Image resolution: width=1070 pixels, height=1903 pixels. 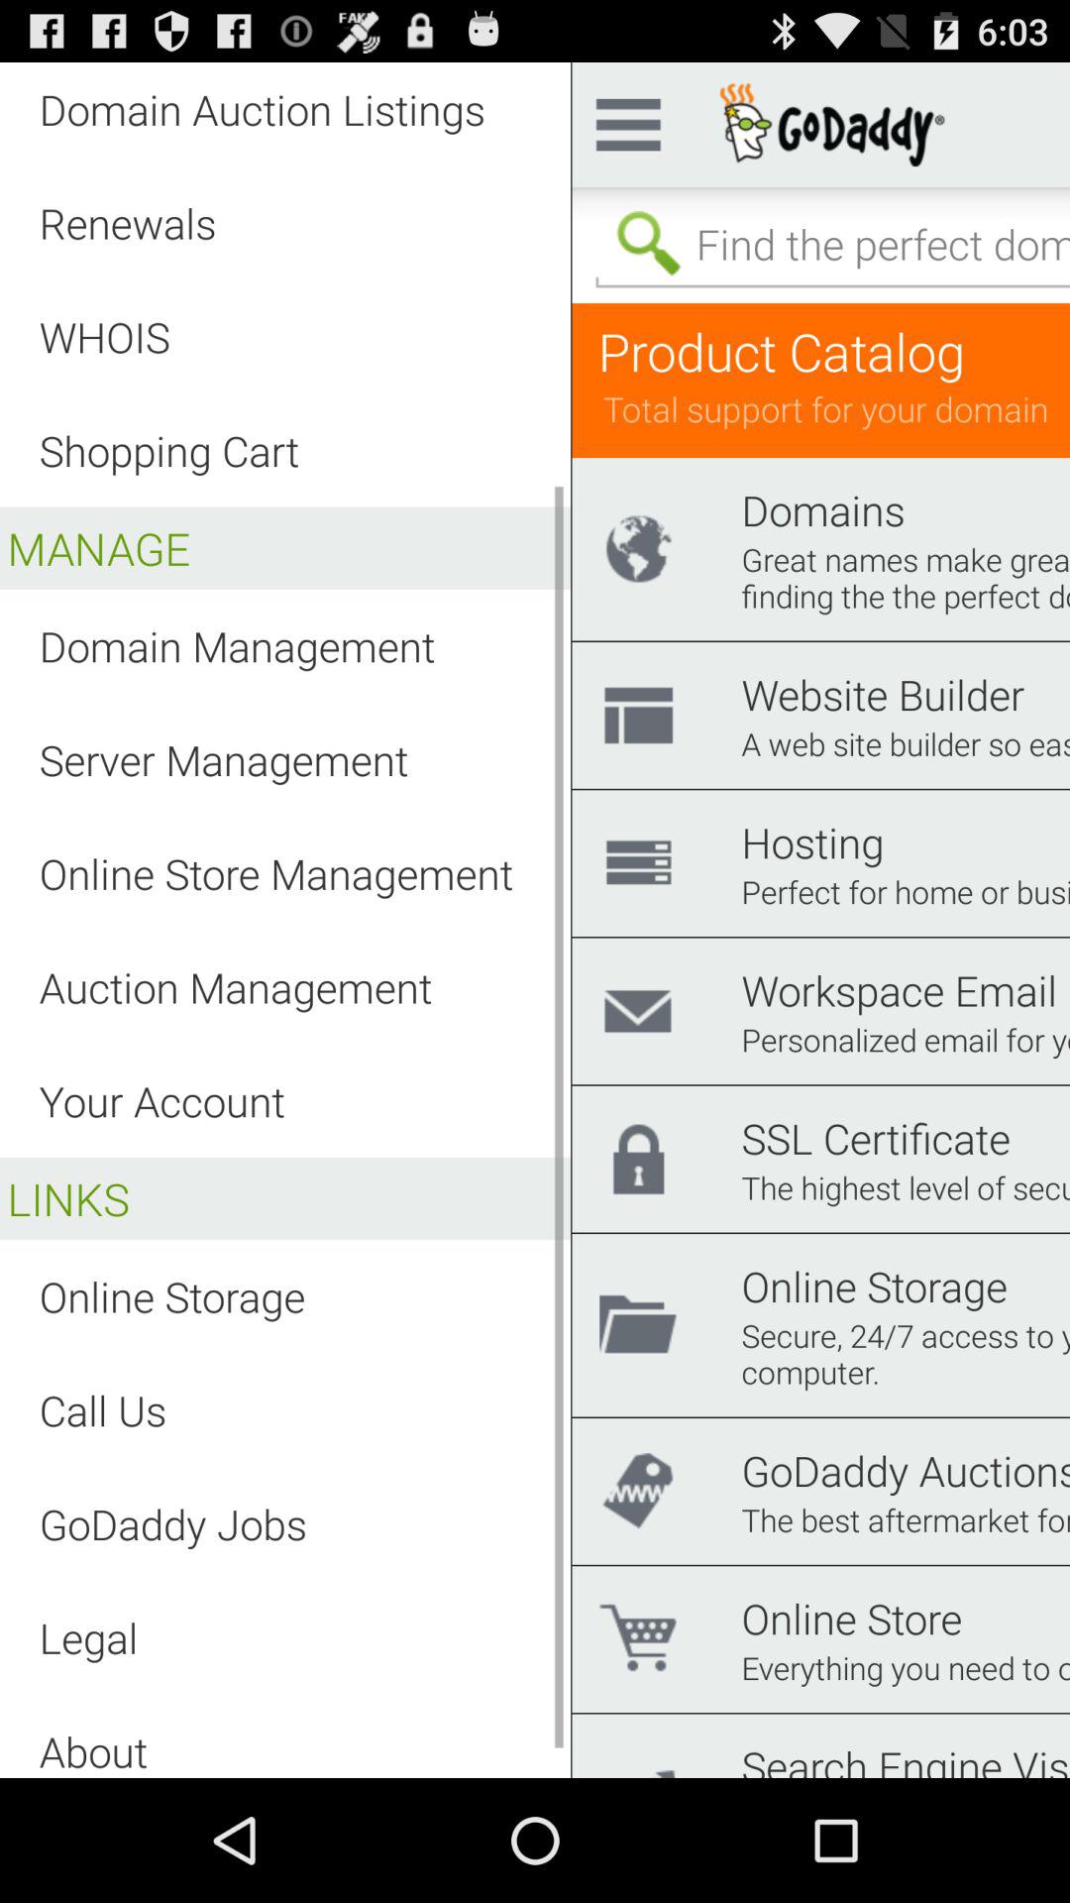 What do you see at coordinates (900, 989) in the screenshot?
I see `jump to workspace email app` at bounding box center [900, 989].